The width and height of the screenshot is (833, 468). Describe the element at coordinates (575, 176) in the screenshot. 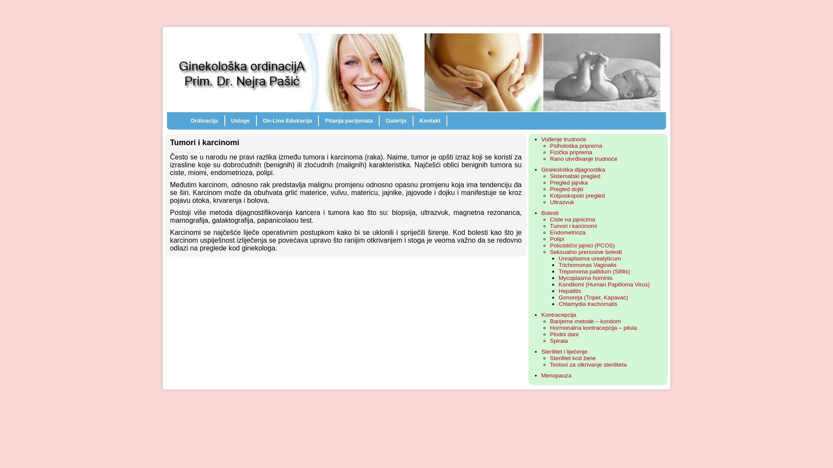

I see `Sistematski pregled` at that location.